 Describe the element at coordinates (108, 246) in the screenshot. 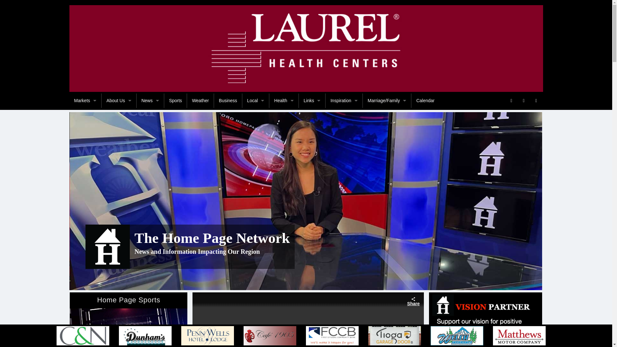

I see `The Home Page Network` at that location.